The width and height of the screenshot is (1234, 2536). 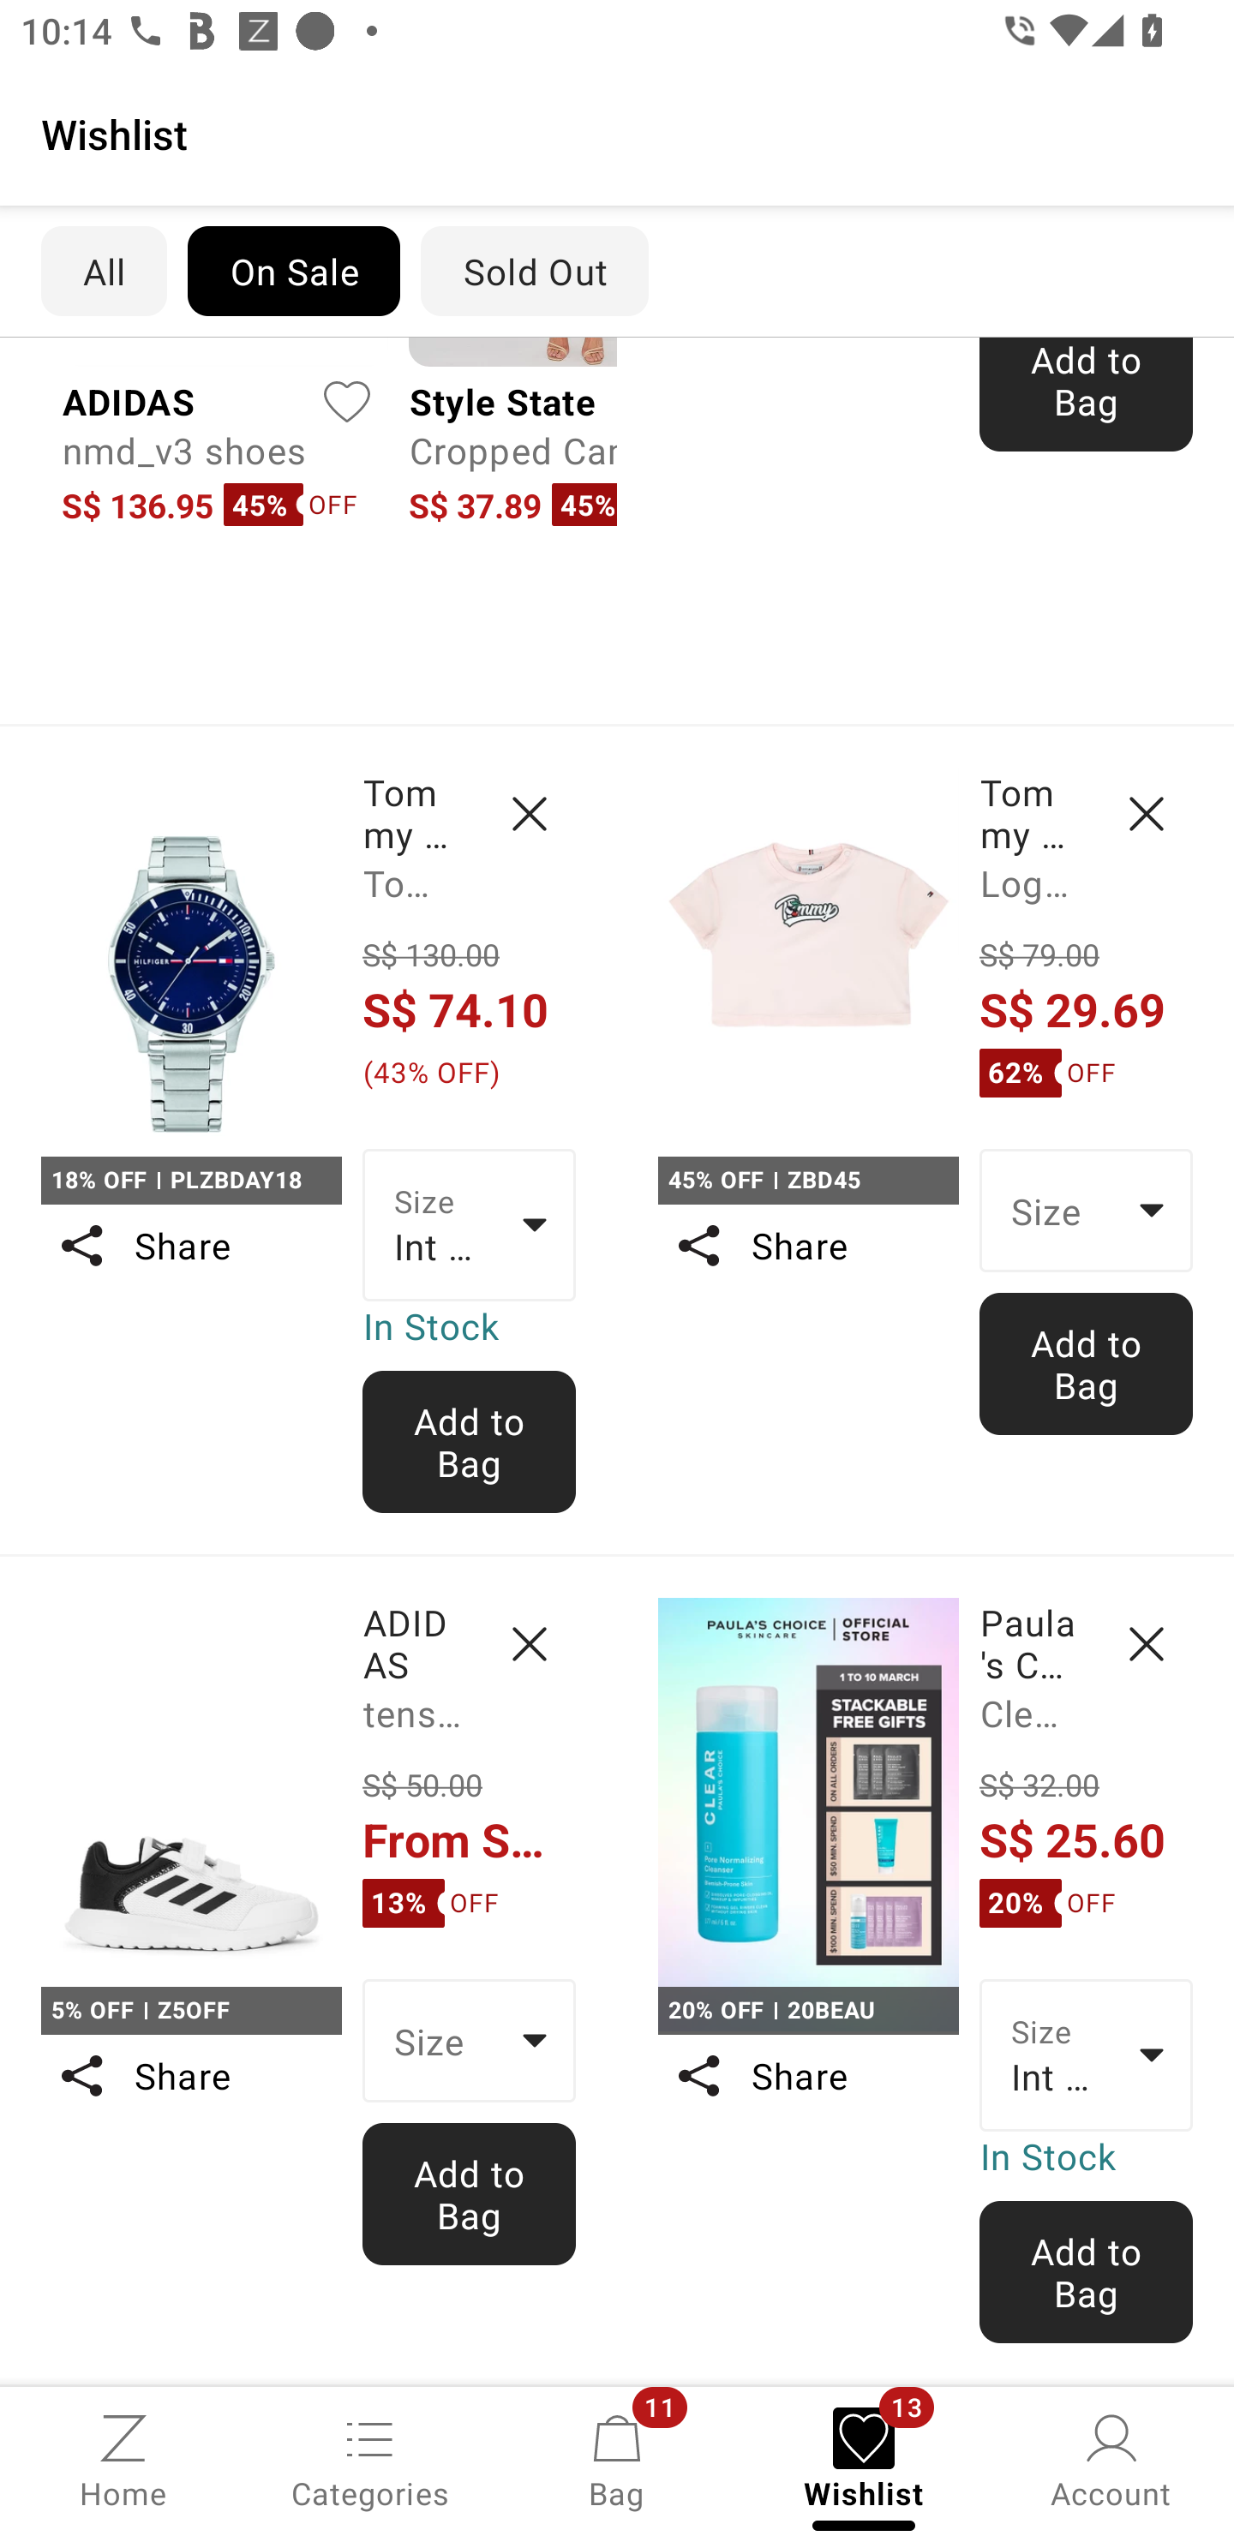 What do you see at coordinates (1111, 2459) in the screenshot?
I see `Account` at bounding box center [1111, 2459].